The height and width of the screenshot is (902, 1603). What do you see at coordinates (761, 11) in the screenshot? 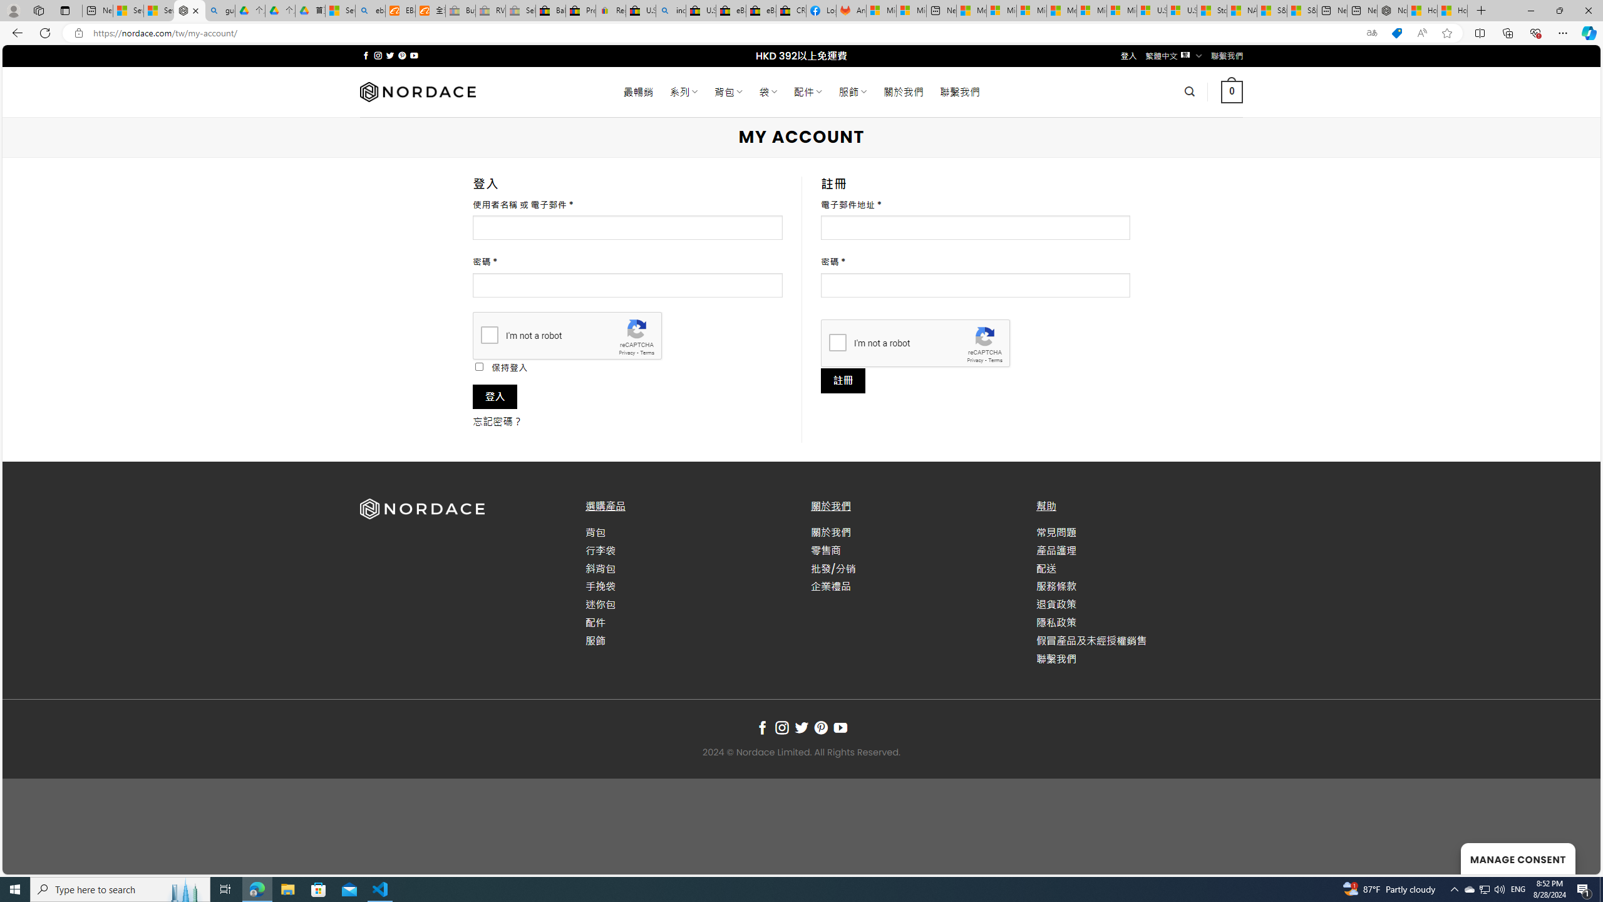
I see `eBay Inc. Reports Third Quarter 2023 Results` at bounding box center [761, 11].